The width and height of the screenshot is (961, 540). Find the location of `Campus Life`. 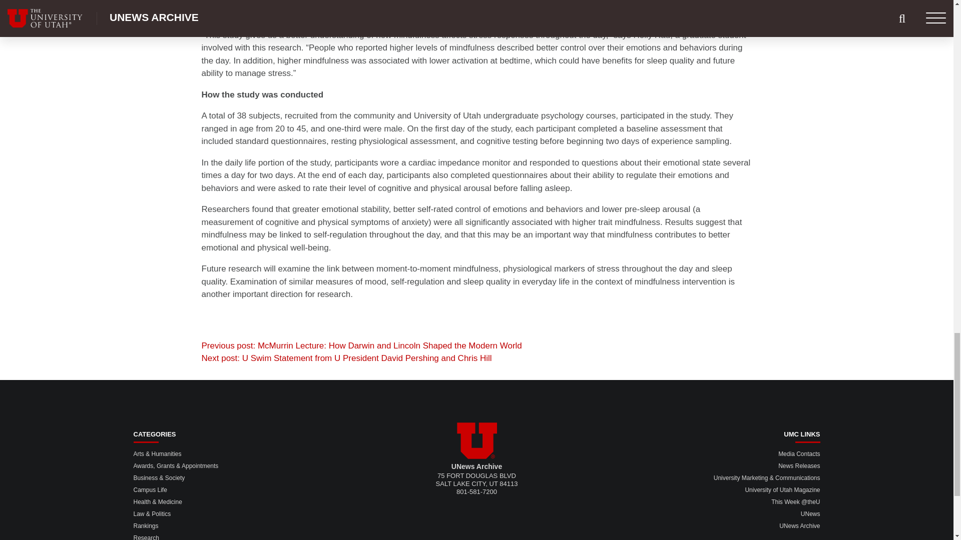

Campus Life is located at coordinates (150, 490).